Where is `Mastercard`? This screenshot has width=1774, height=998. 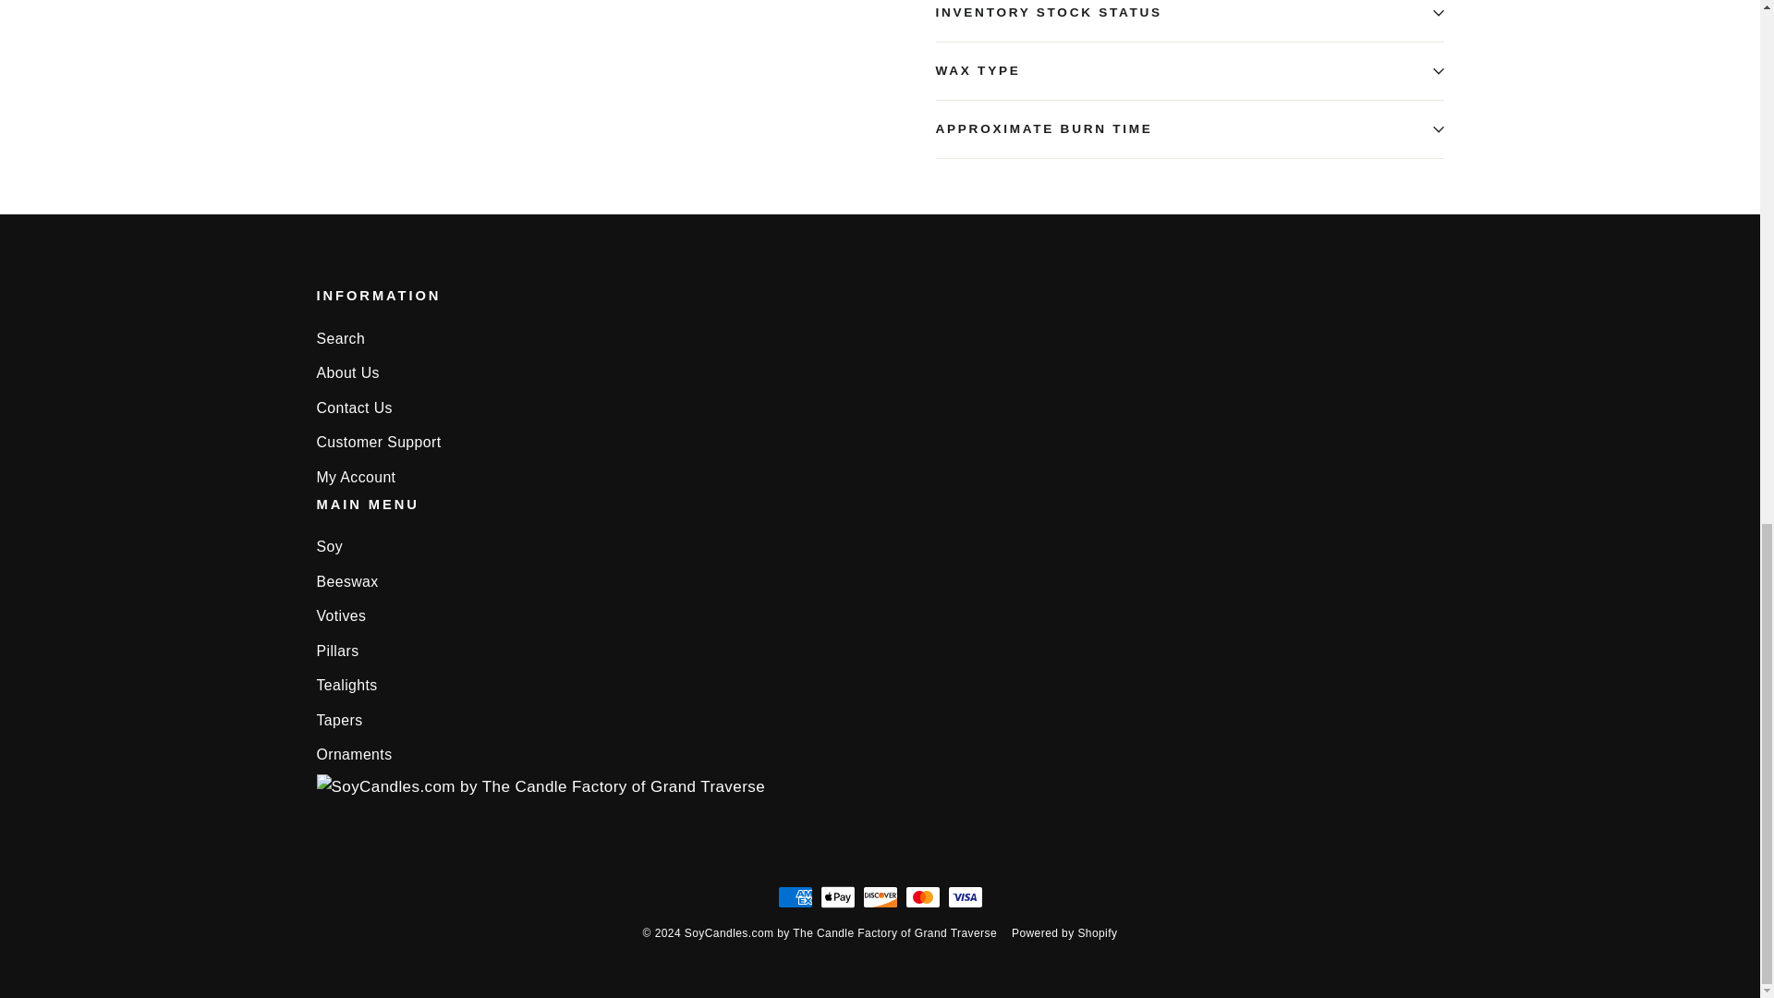 Mastercard is located at coordinates (922, 896).